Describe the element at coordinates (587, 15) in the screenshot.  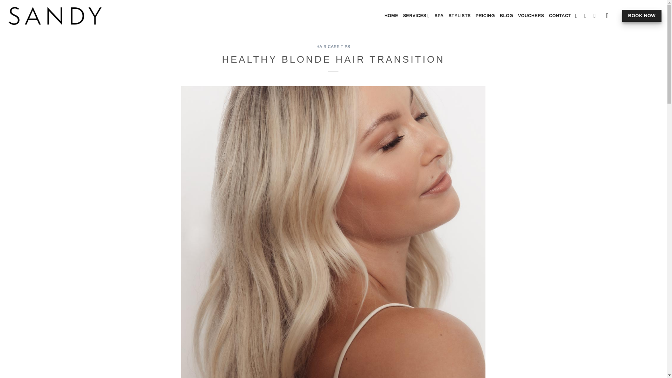
I see `Follow on Instagram` at that location.